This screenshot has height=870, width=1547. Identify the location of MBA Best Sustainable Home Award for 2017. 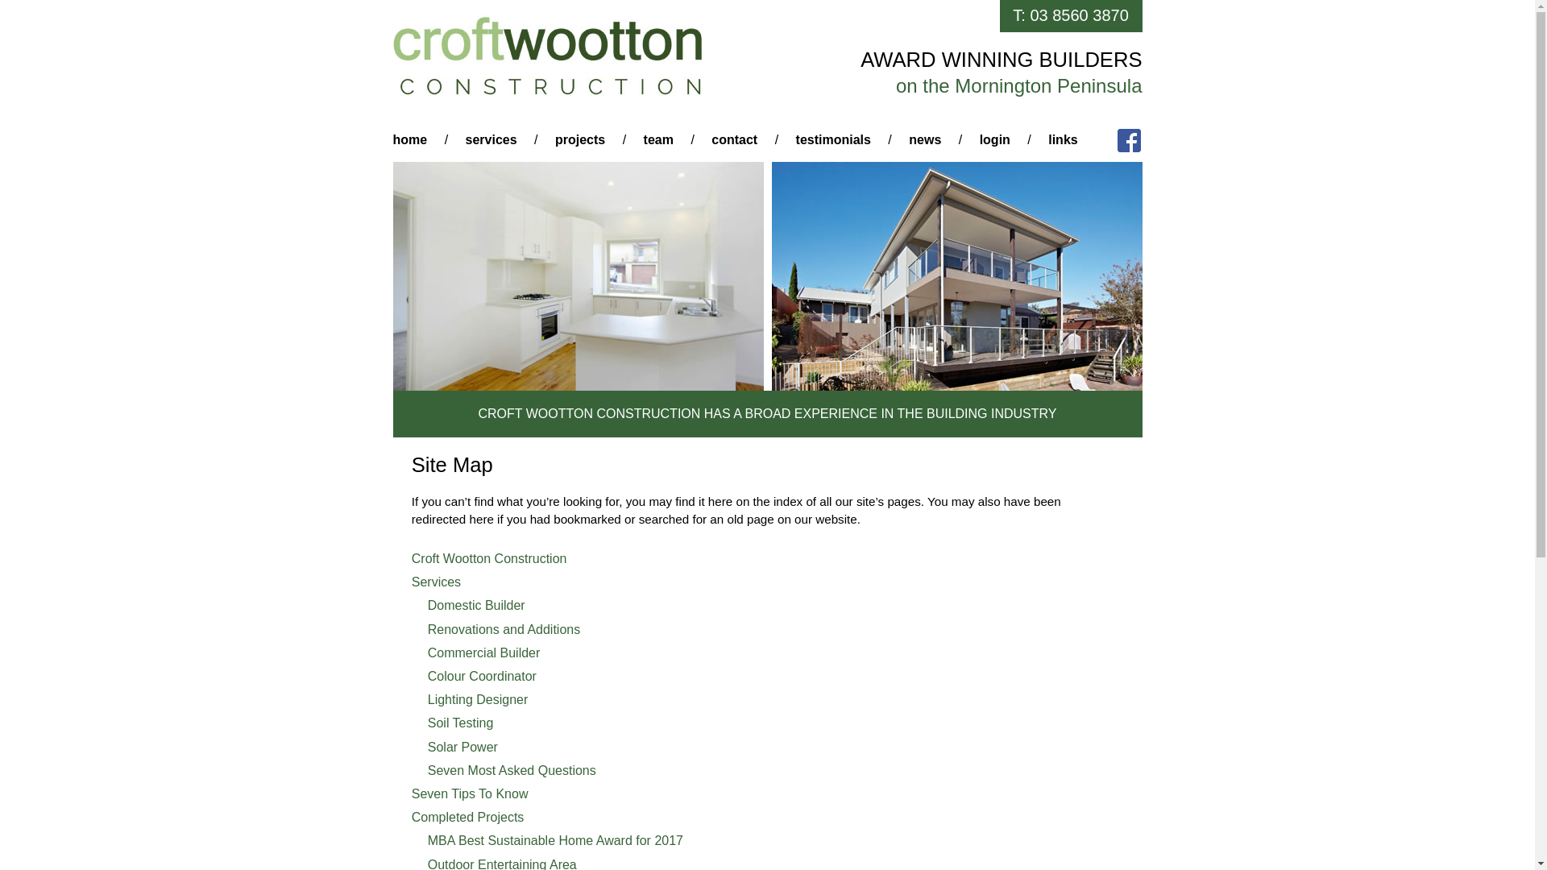
(556, 841).